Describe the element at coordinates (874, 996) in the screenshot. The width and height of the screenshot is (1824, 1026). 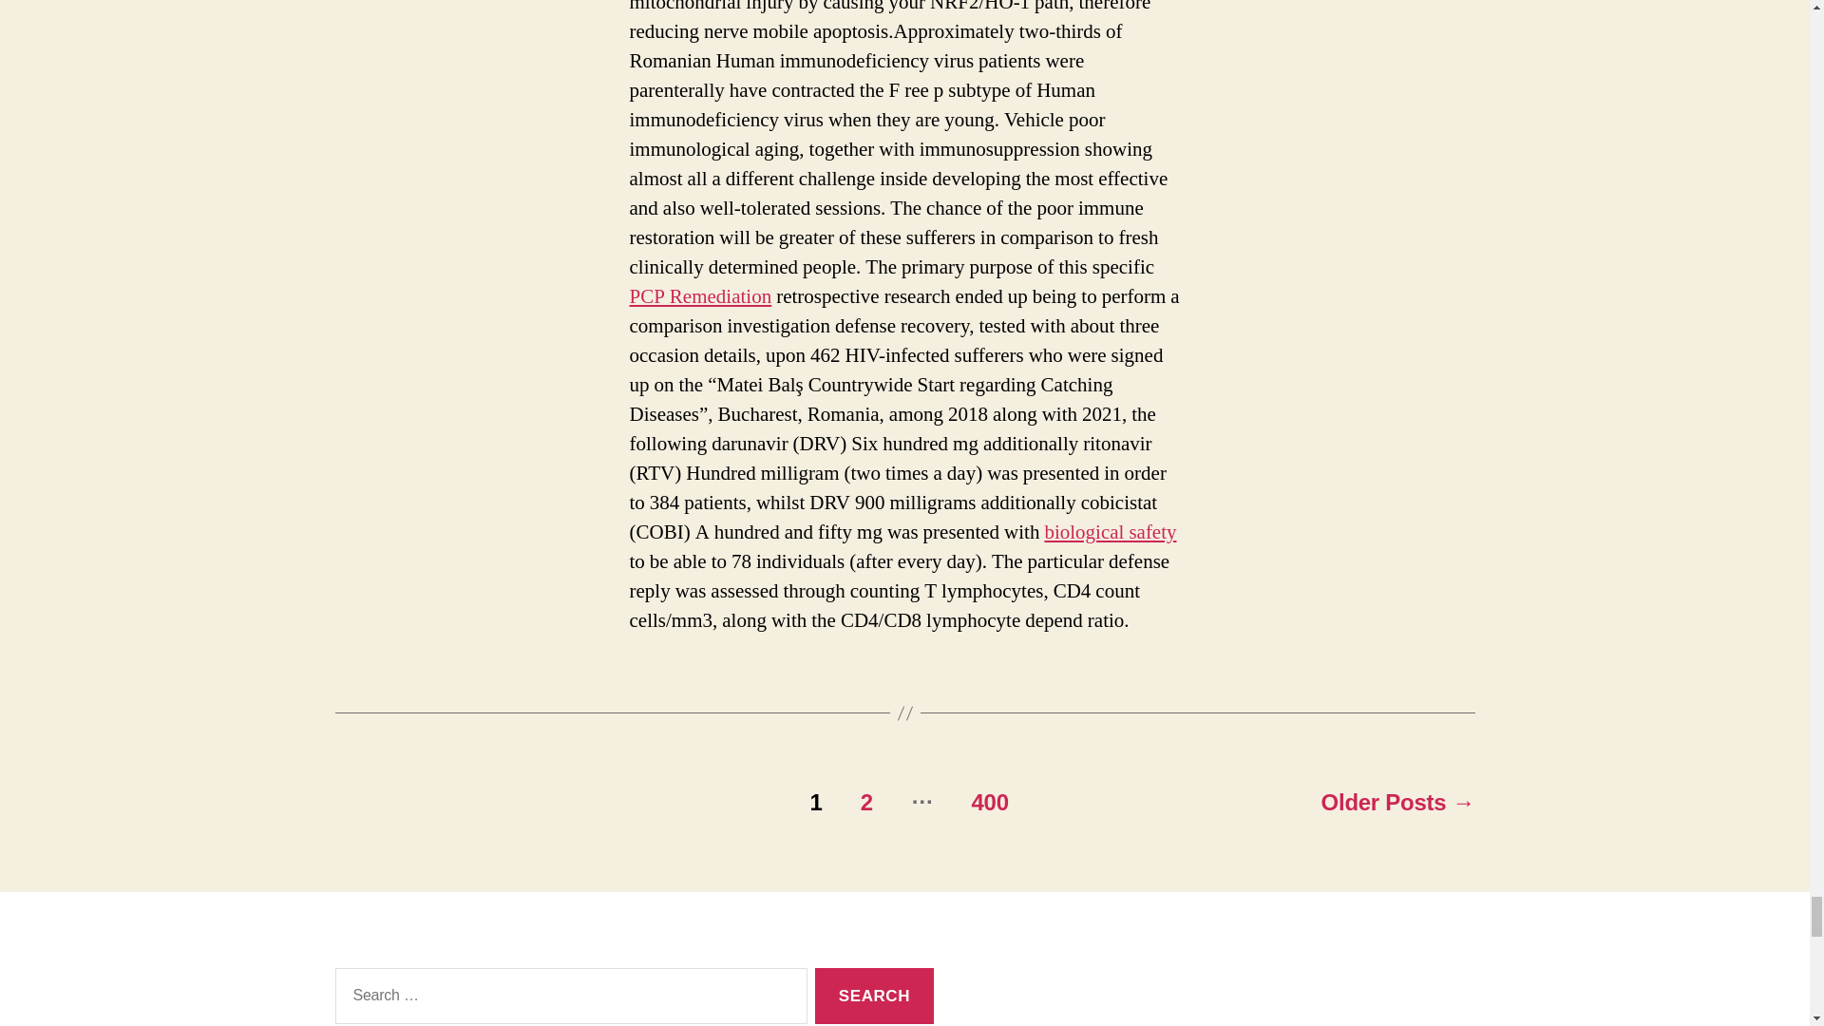
I see `Search` at that location.